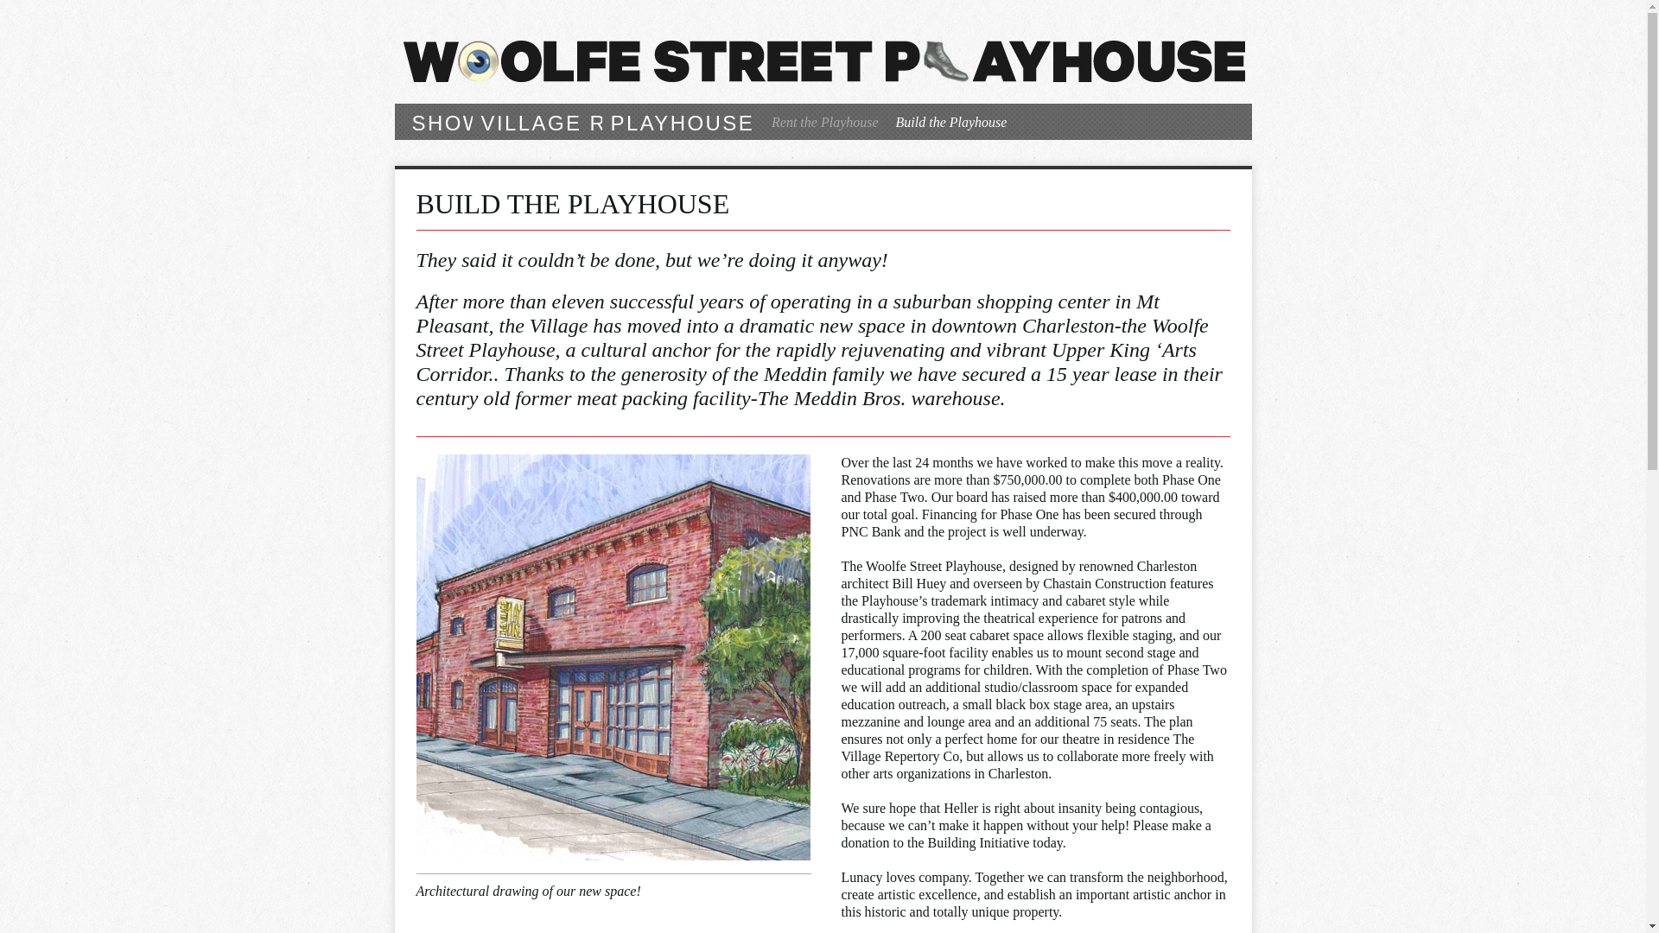 The width and height of the screenshot is (1659, 933). I want to click on Rent the Playhouse, so click(825, 123).